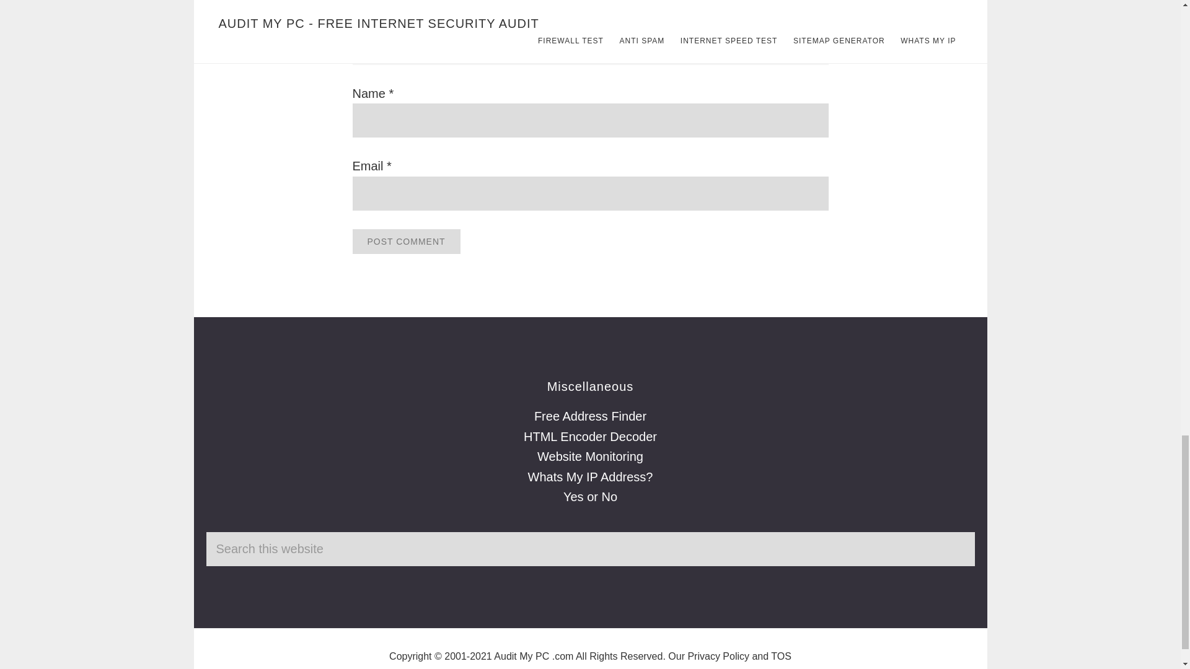 This screenshot has height=669, width=1190. Describe the element at coordinates (591, 477) in the screenshot. I see `Whats My IP Address?` at that location.